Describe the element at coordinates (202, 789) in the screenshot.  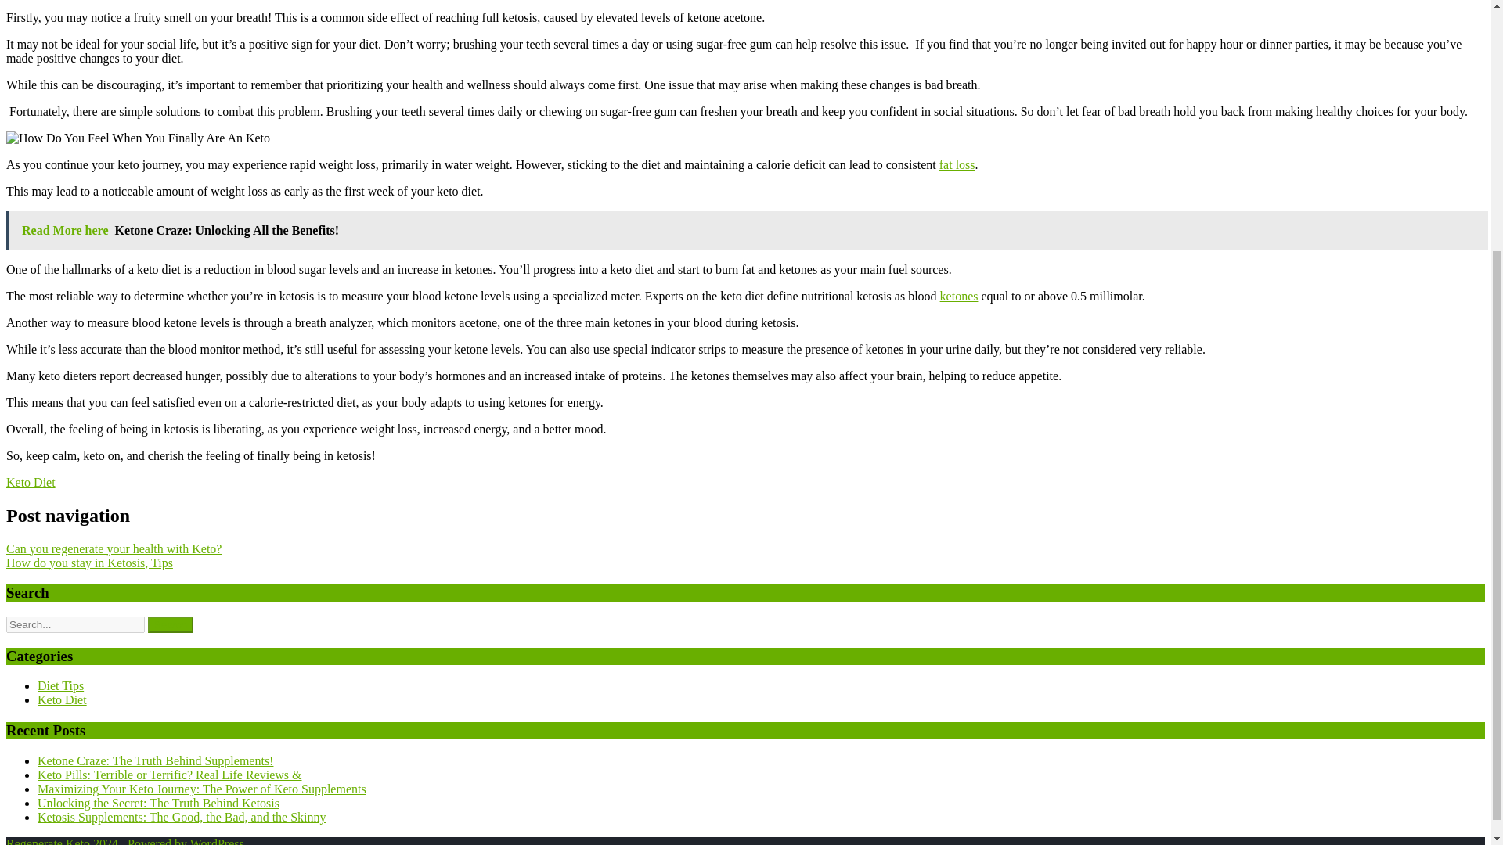
I see `Maximizing Your Keto Journey: The Power of Keto Supplements` at that location.